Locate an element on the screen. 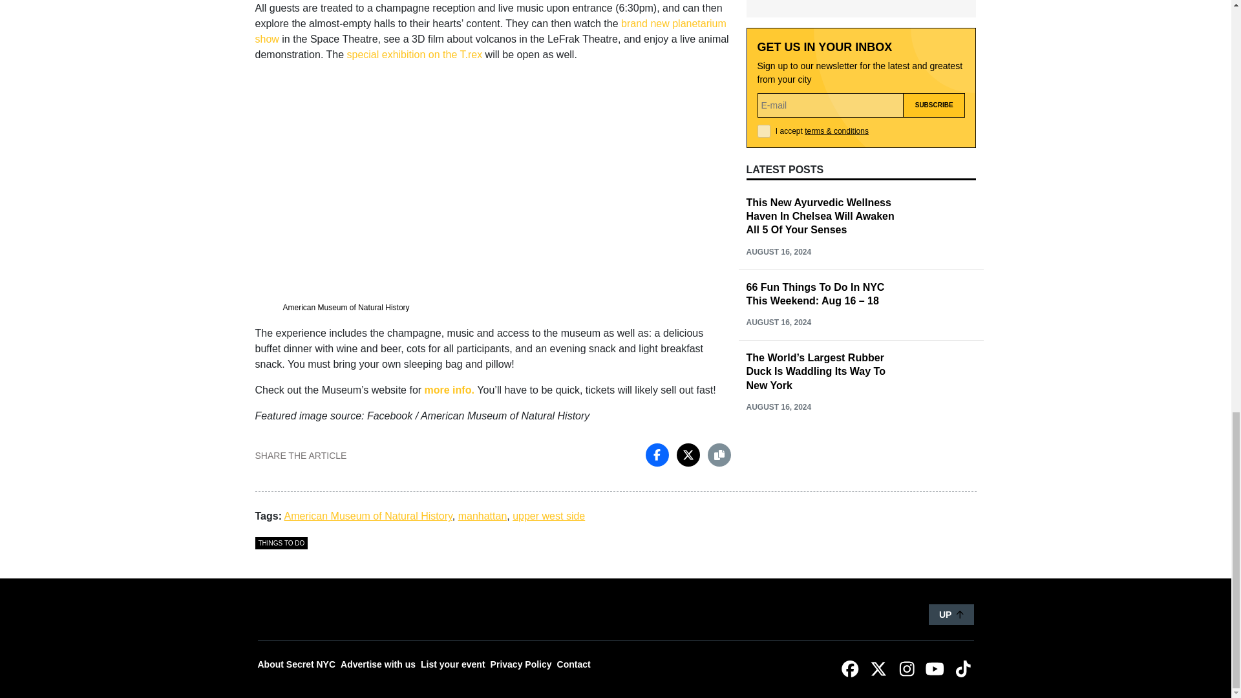 This screenshot has height=698, width=1241. more info. is located at coordinates (449, 390).